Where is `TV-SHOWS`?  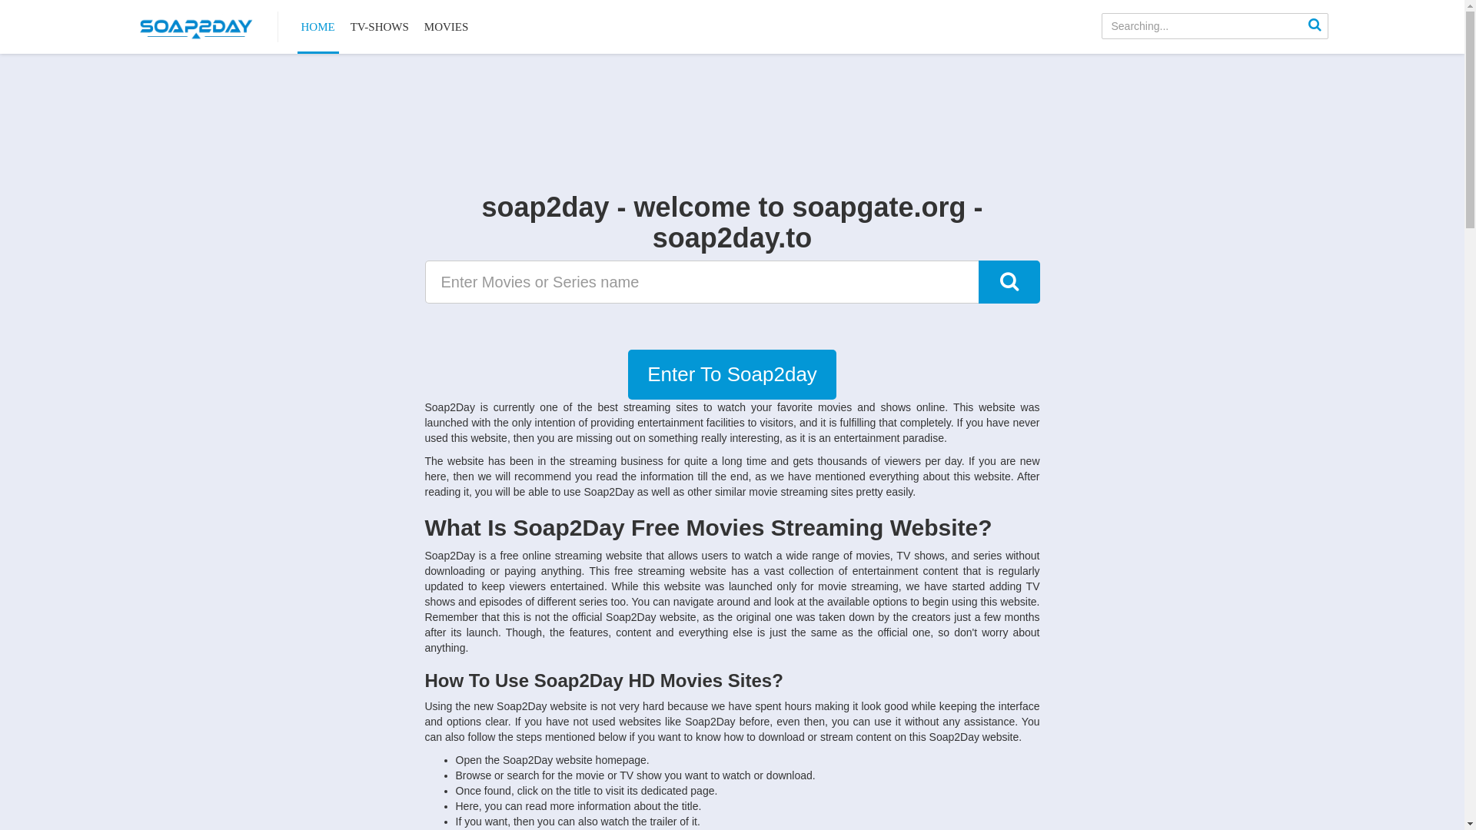
TV-SHOWS is located at coordinates (380, 27).